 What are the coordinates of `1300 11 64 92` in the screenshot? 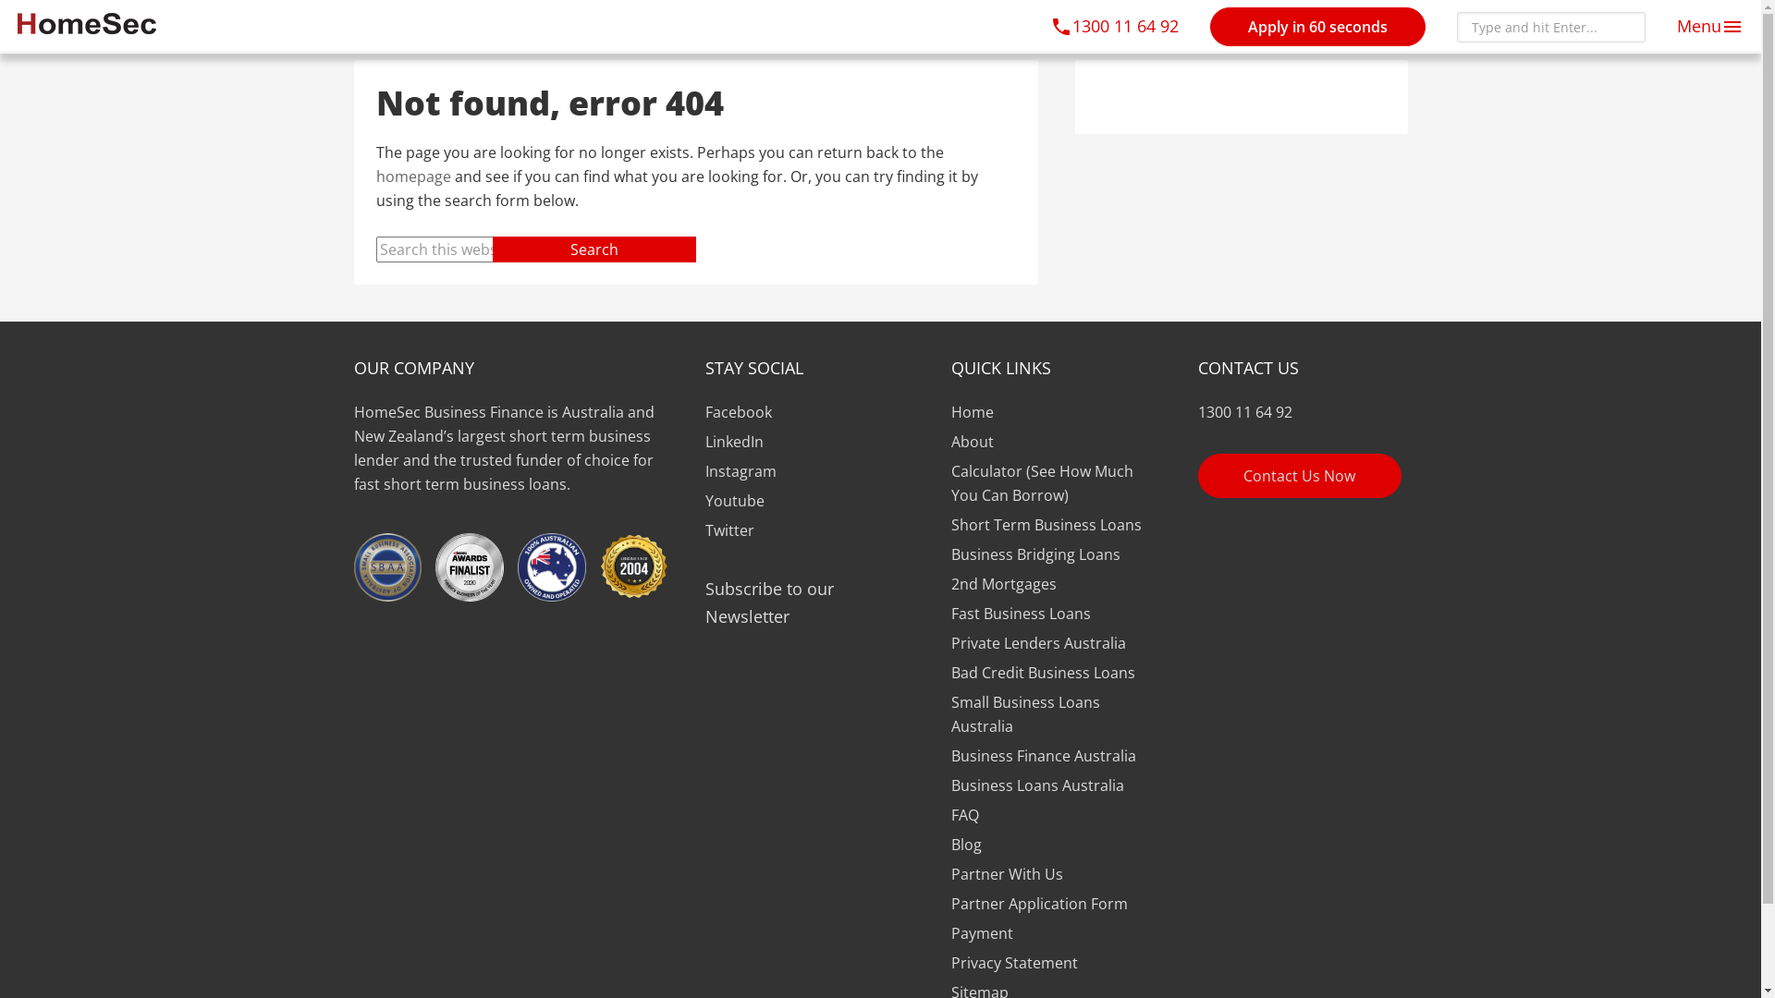 It's located at (1115, 26).